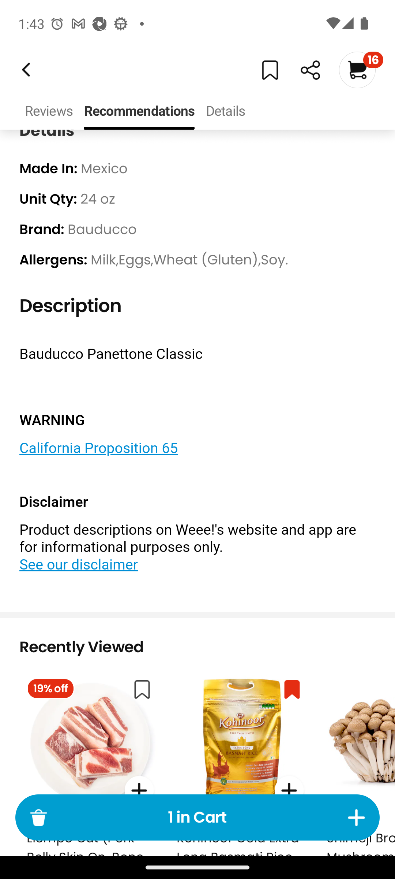 This screenshot has width=395, height=879. I want to click on Reviews, so click(48, 111).